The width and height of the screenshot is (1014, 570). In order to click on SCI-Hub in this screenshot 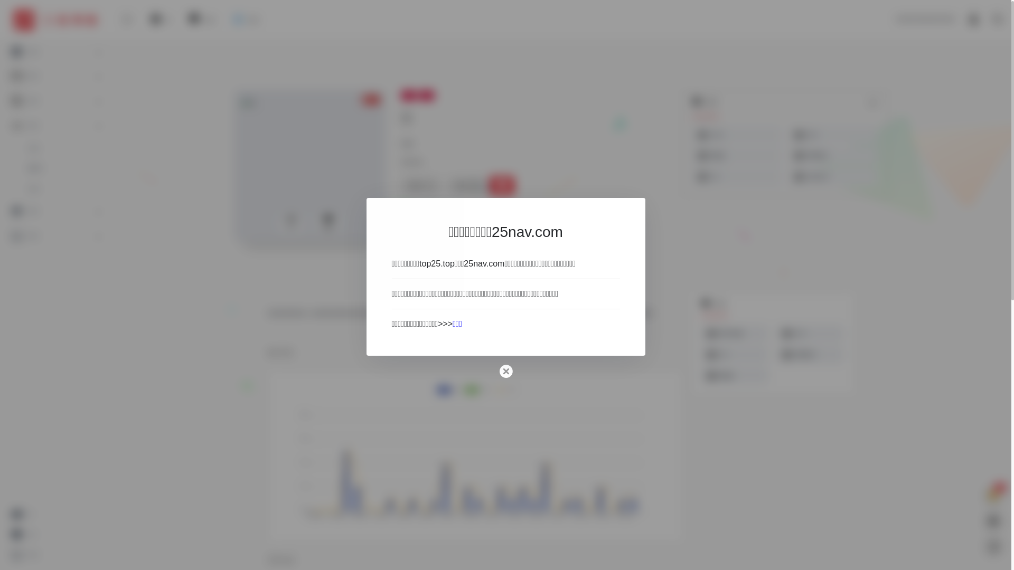, I will do `click(735, 334)`.